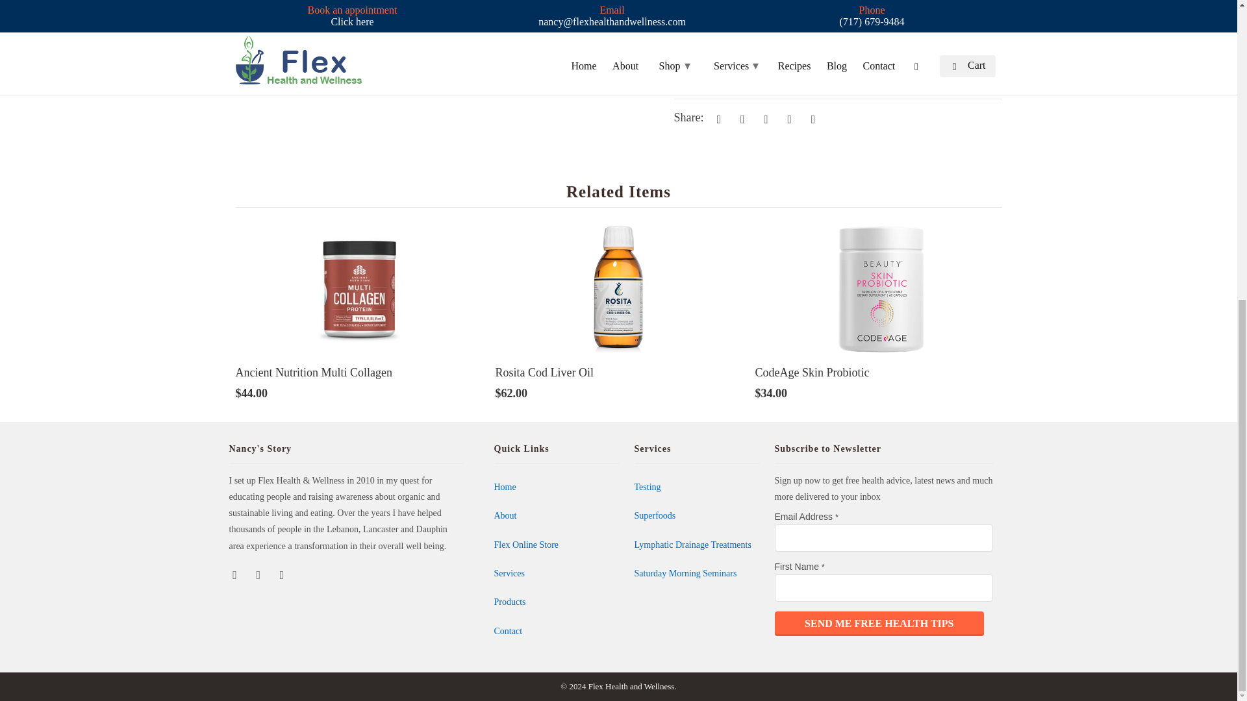 Image resolution: width=1247 pixels, height=701 pixels. I want to click on 1, so click(690, 69).